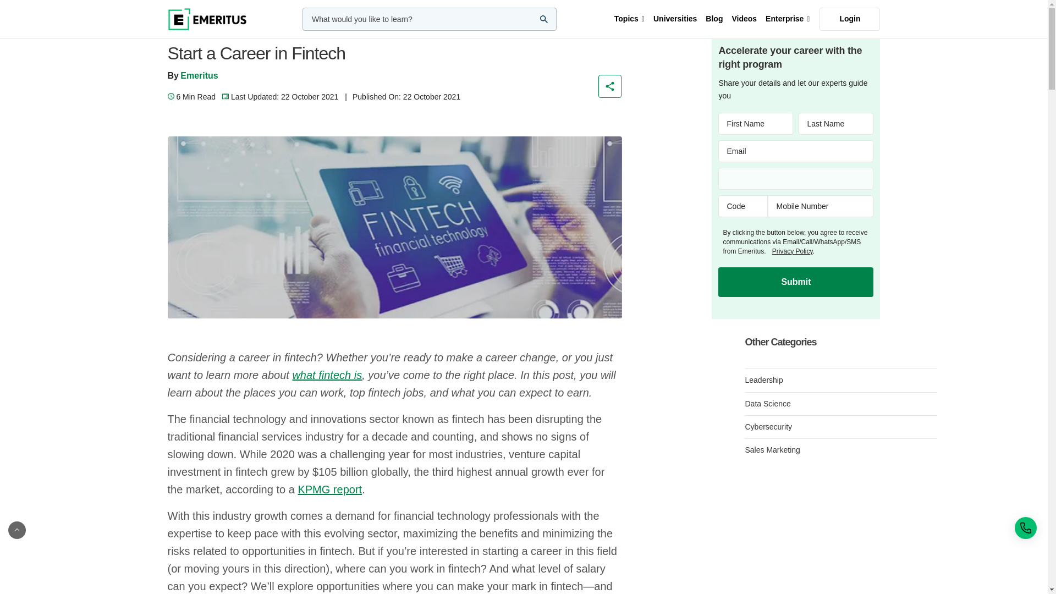 The height and width of the screenshot is (594, 1056). Describe the element at coordinates (524, 530) in the screenshot. I see `Scroll To Top` at that location.